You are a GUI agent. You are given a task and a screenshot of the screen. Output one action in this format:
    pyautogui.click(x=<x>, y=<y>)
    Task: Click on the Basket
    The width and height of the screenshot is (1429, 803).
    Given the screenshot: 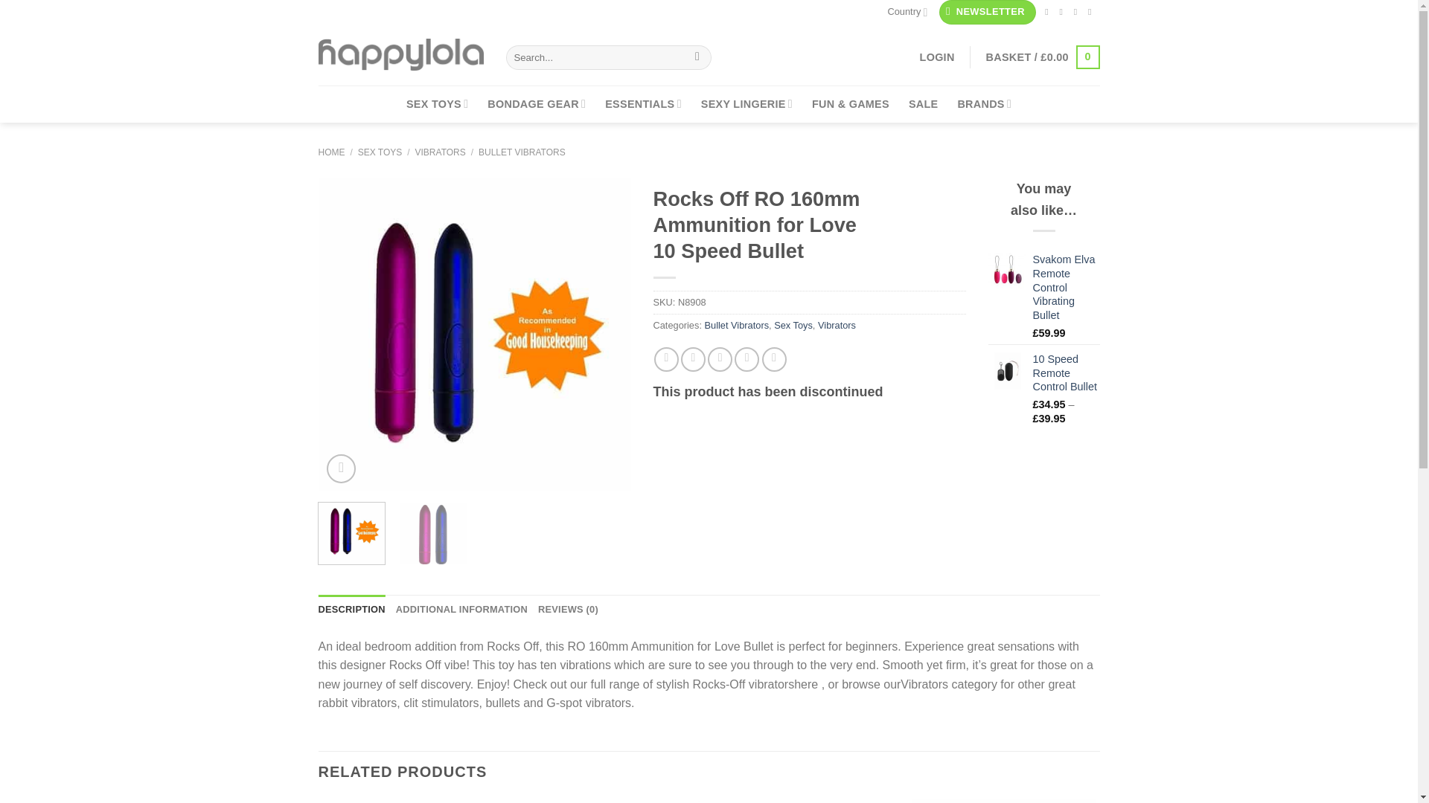 What is the action you would take?
    pyautogui.click(x=1043, y=57)
    